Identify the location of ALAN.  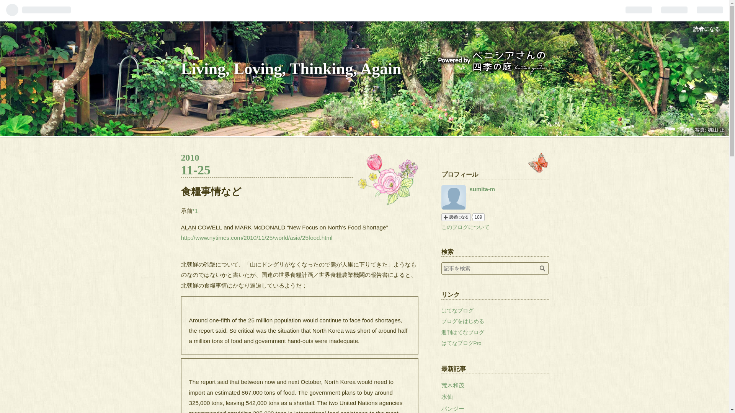
(392, 411).